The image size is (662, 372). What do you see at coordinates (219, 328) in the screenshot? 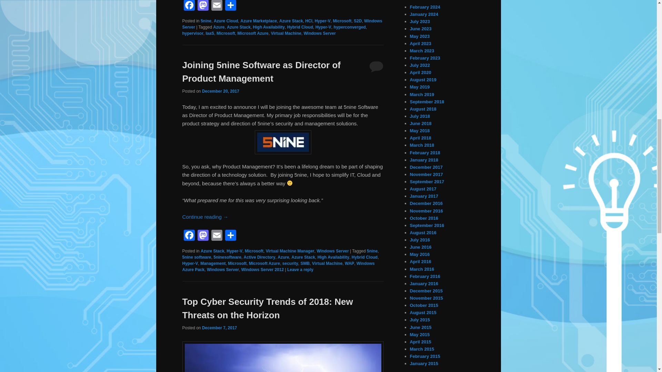
I see `10:25 am` at bounding box center [219, 328].